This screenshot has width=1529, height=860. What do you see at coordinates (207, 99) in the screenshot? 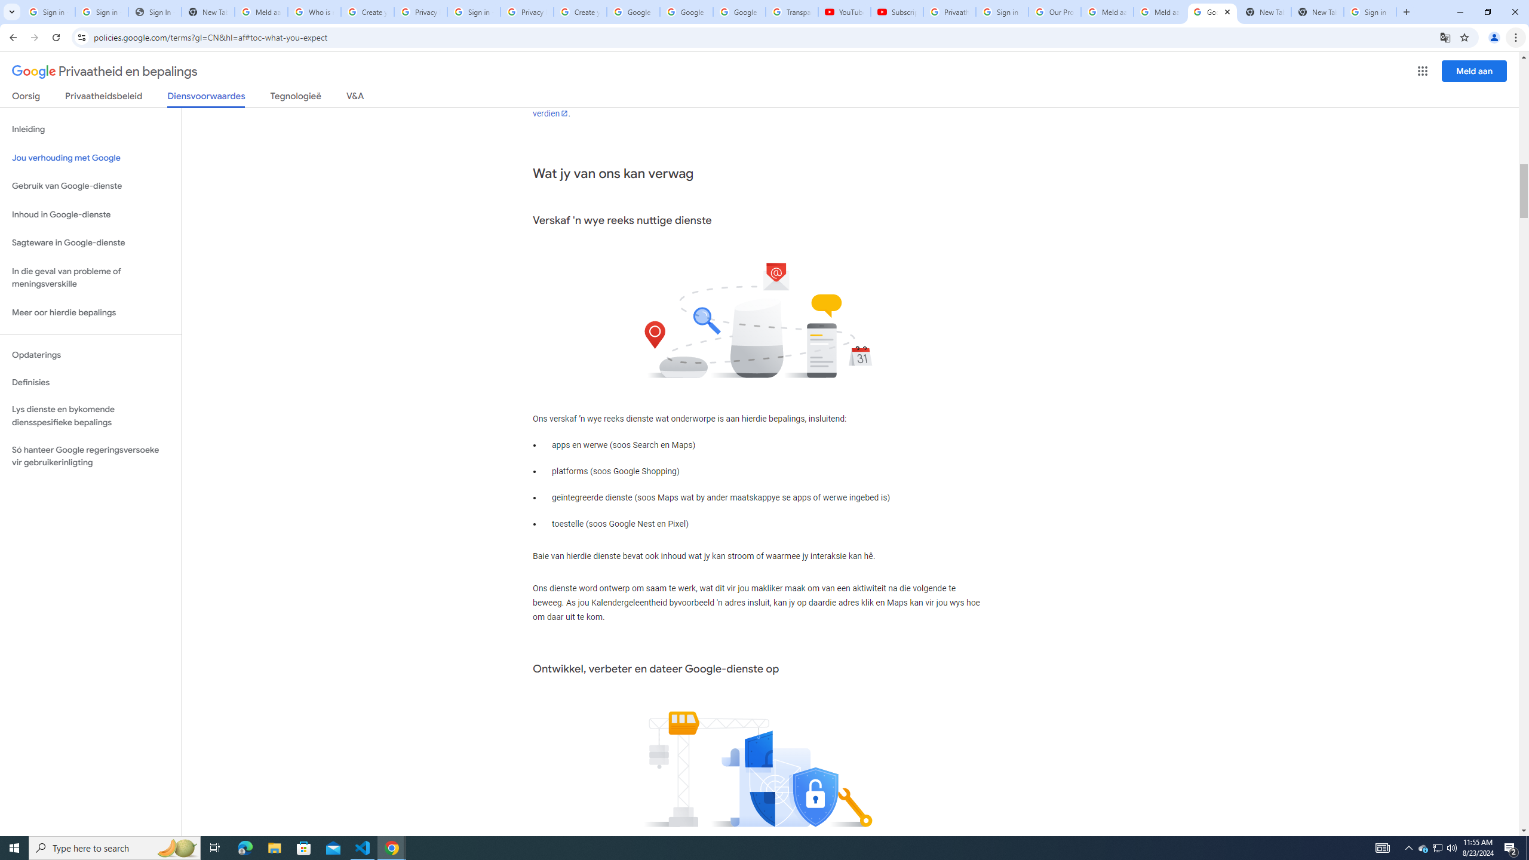
I see `Diensvoorwaardes` at bounding box center [207, 99].